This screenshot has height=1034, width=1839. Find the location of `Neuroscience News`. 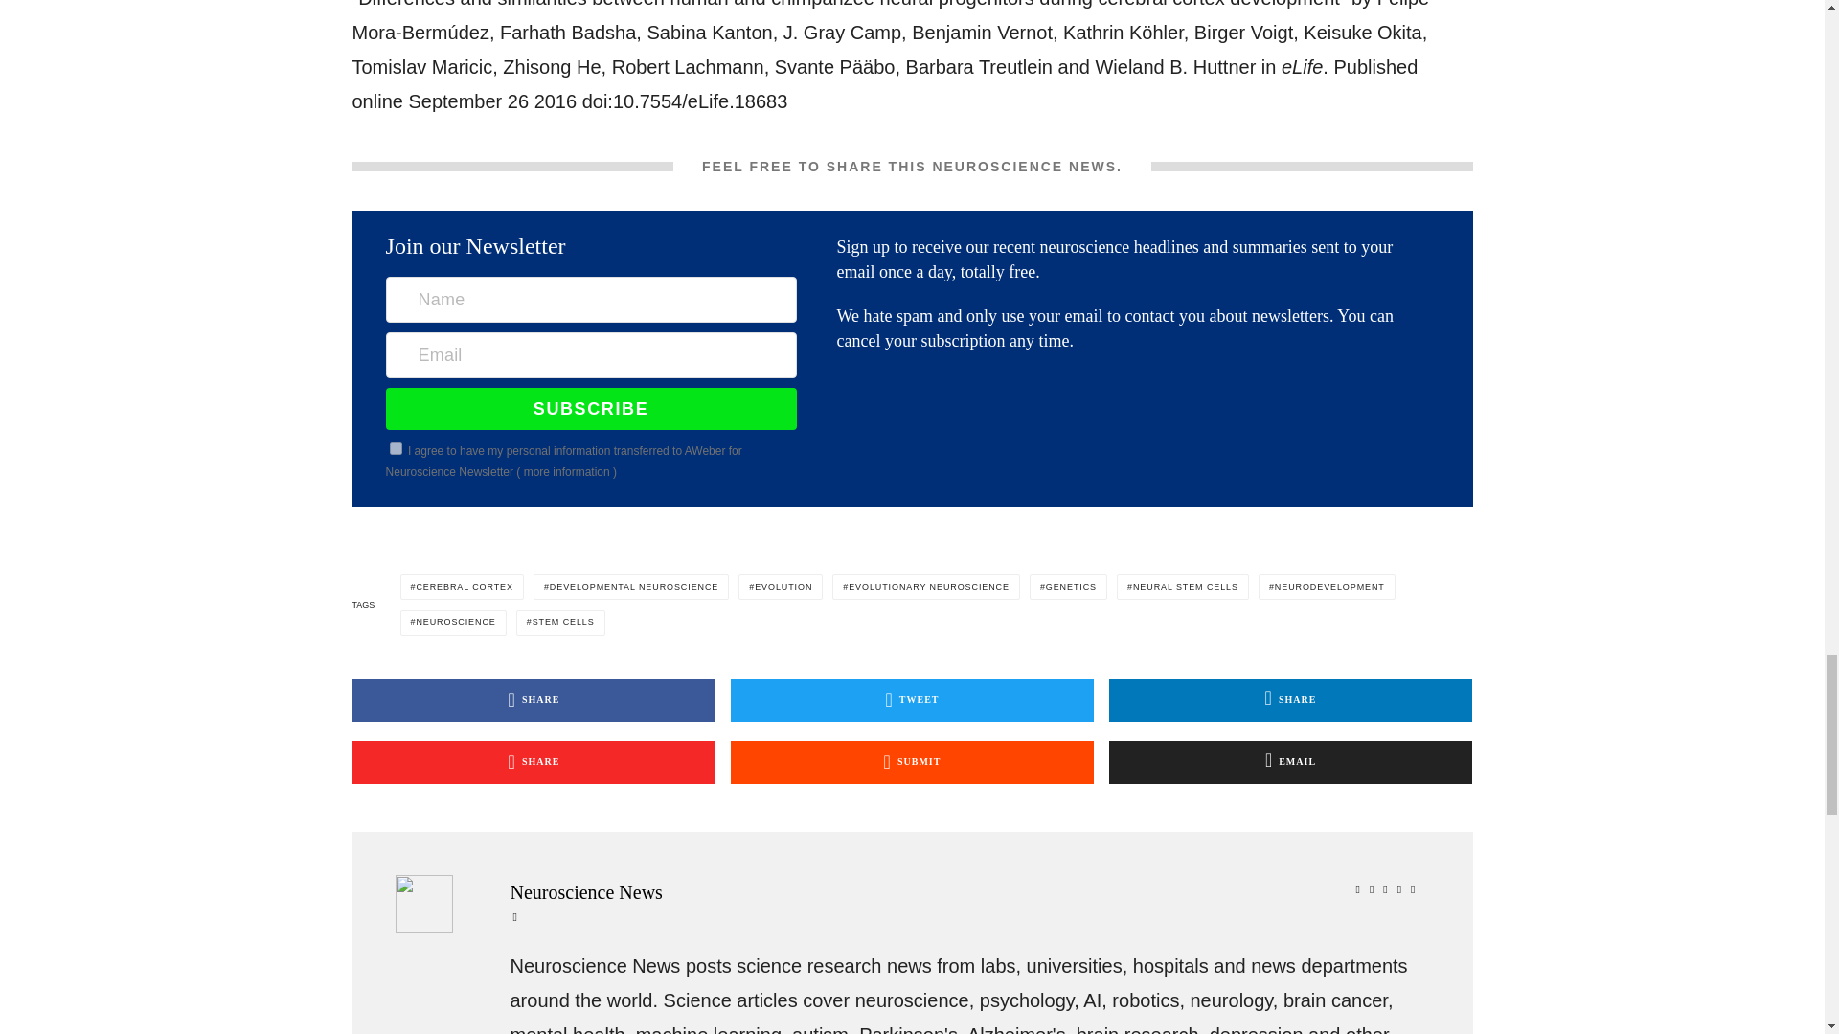

Neuroscience News is located at coordinates (965, 892).